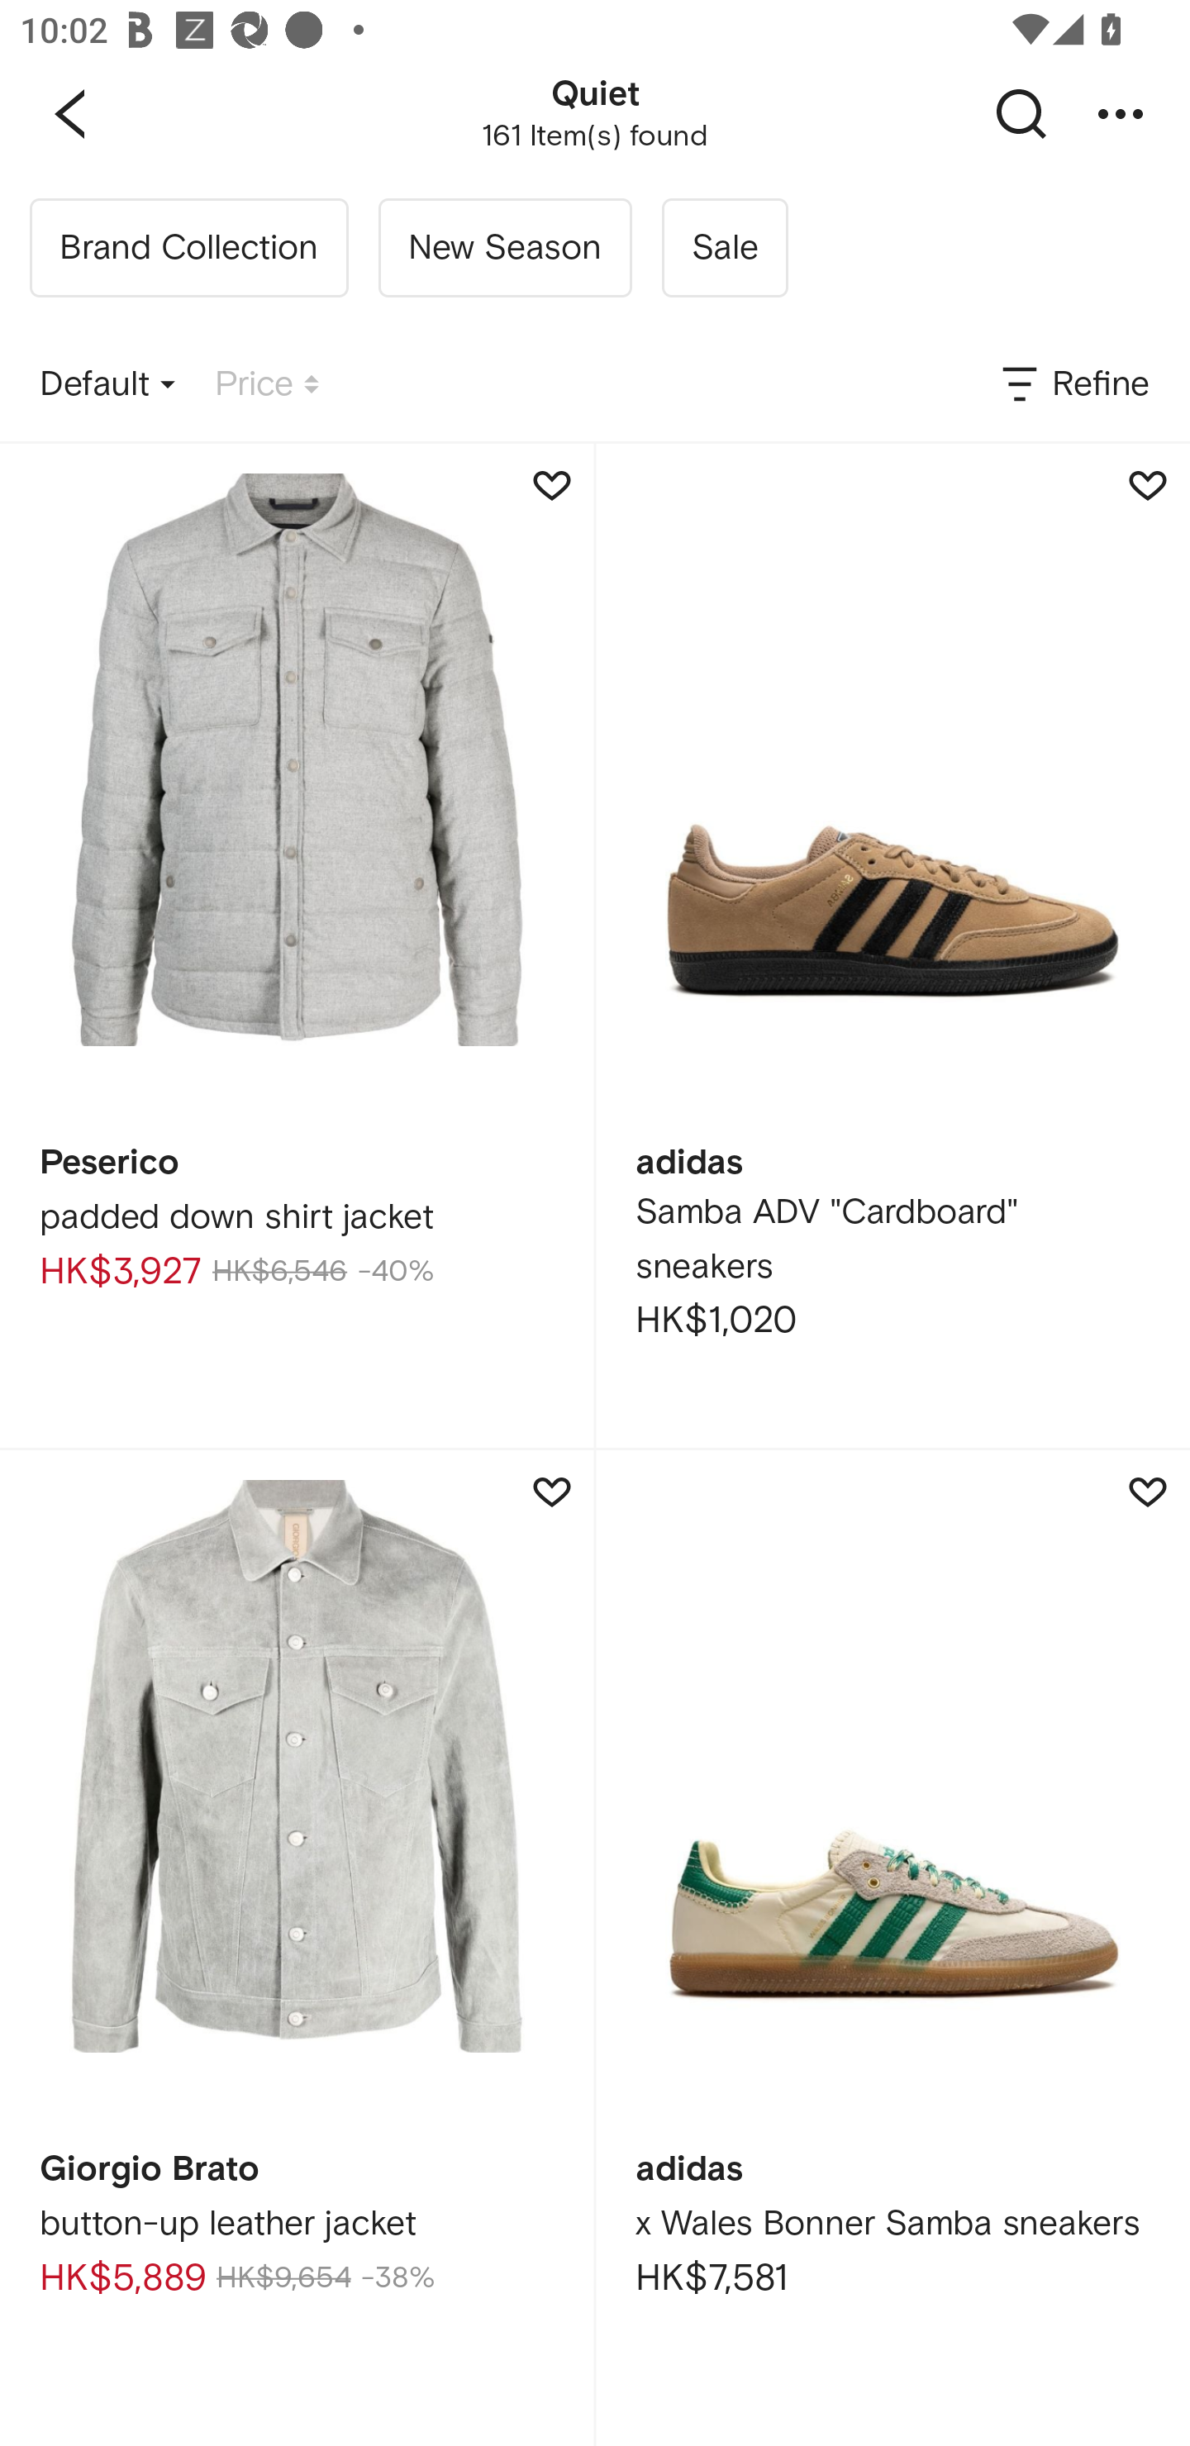 Image resolution: width=1190 pixels, height=2446 pixels. Describe the element at coordinates (107, 385) in the screenshot. I see `Default` at that location.